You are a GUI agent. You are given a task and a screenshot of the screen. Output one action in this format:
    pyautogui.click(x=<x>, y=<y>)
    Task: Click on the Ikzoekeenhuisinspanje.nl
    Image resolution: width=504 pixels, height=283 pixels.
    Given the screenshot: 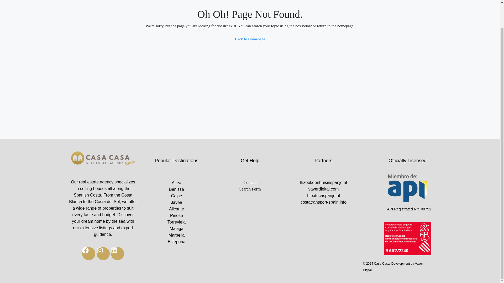 What is the action you would take?
    pyautogui.click(x=323, y=182)
    